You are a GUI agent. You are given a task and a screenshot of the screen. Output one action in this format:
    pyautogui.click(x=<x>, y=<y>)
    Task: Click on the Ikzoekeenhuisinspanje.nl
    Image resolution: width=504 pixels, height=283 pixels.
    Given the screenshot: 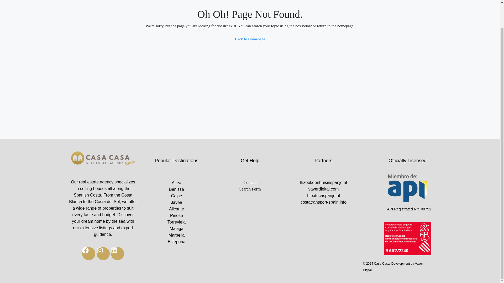 What is the action you would take?
    pyautogui.click(x=323, y=182)
    